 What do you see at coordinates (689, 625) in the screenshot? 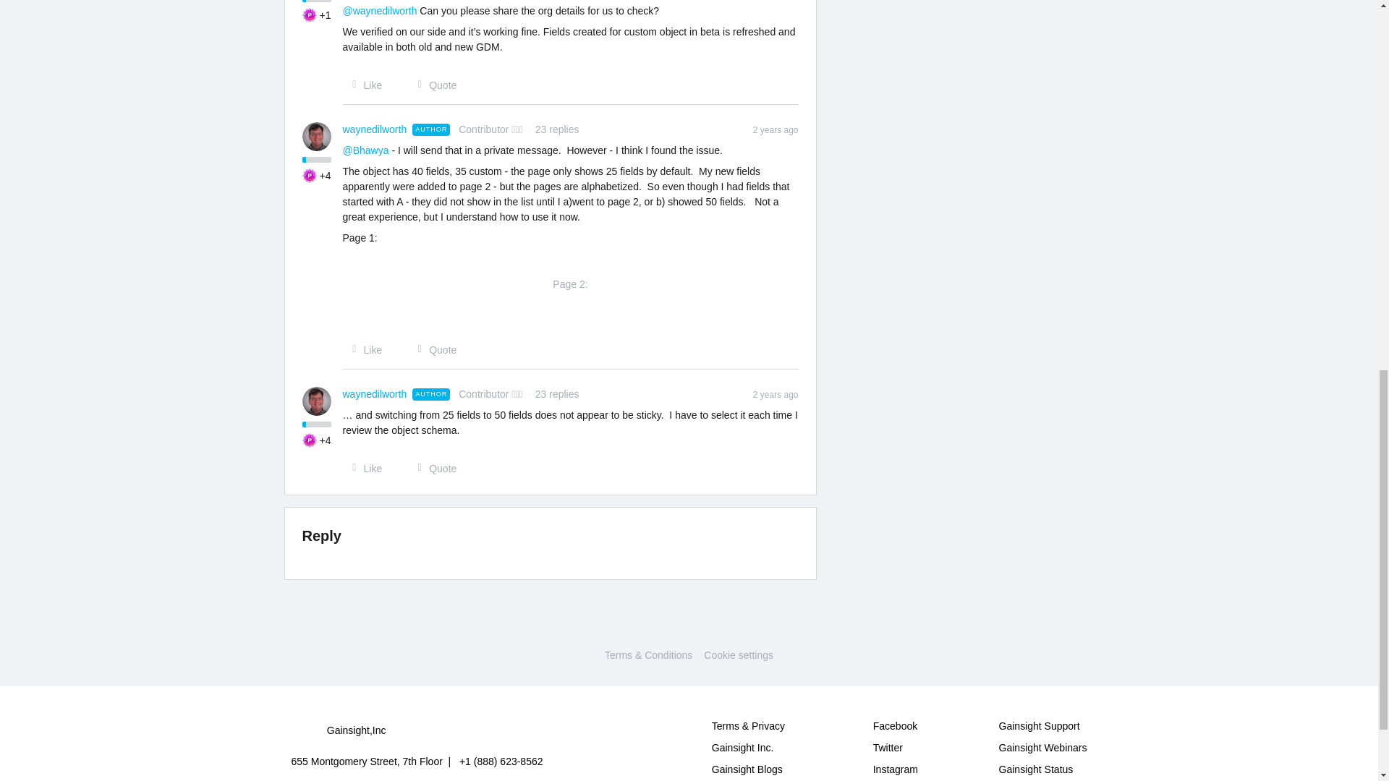
I see `Visit Gainsight.com` at bounding box center [689, 625].